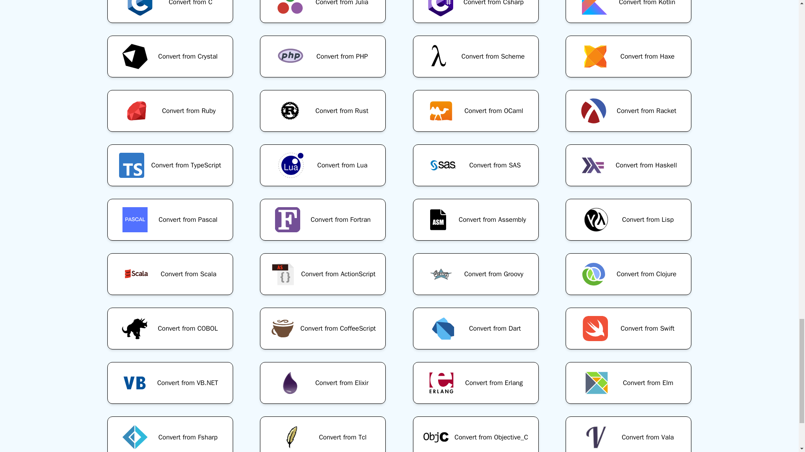 The width and height of the screenshot is (805, 452). What do you see at coordinates (170, 274) in the screenshot?
I see `Convert from Scala` at bounding box center [170, 274].